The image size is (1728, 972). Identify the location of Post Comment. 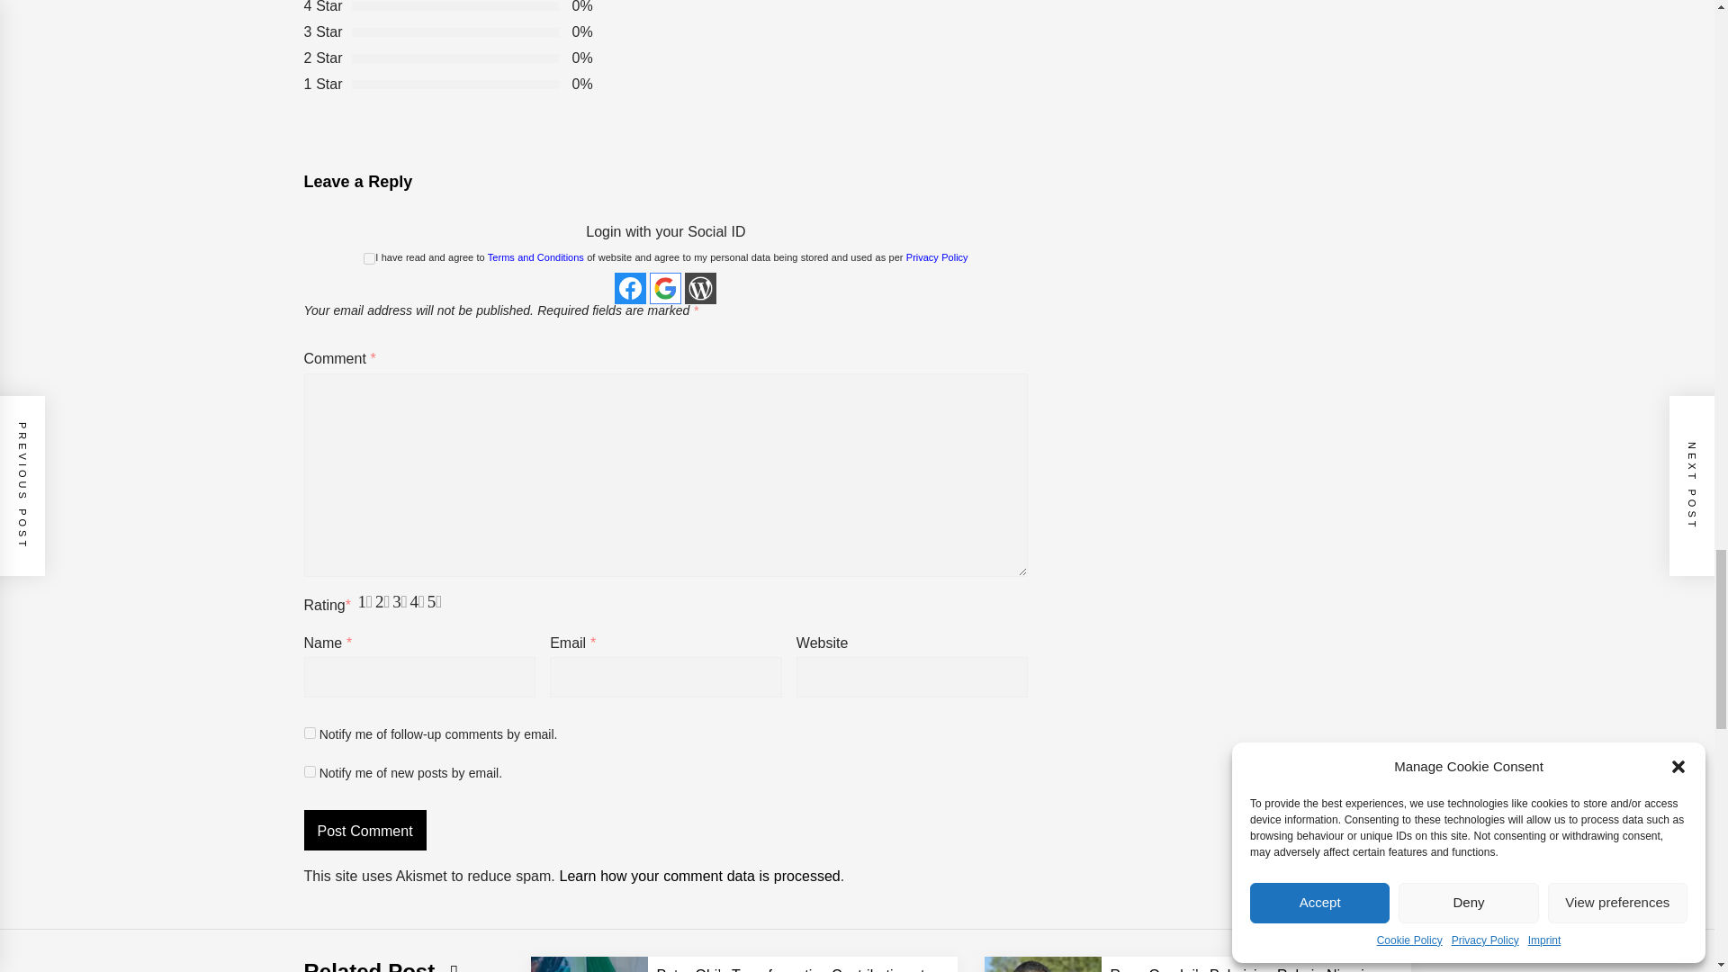
(365, 830).